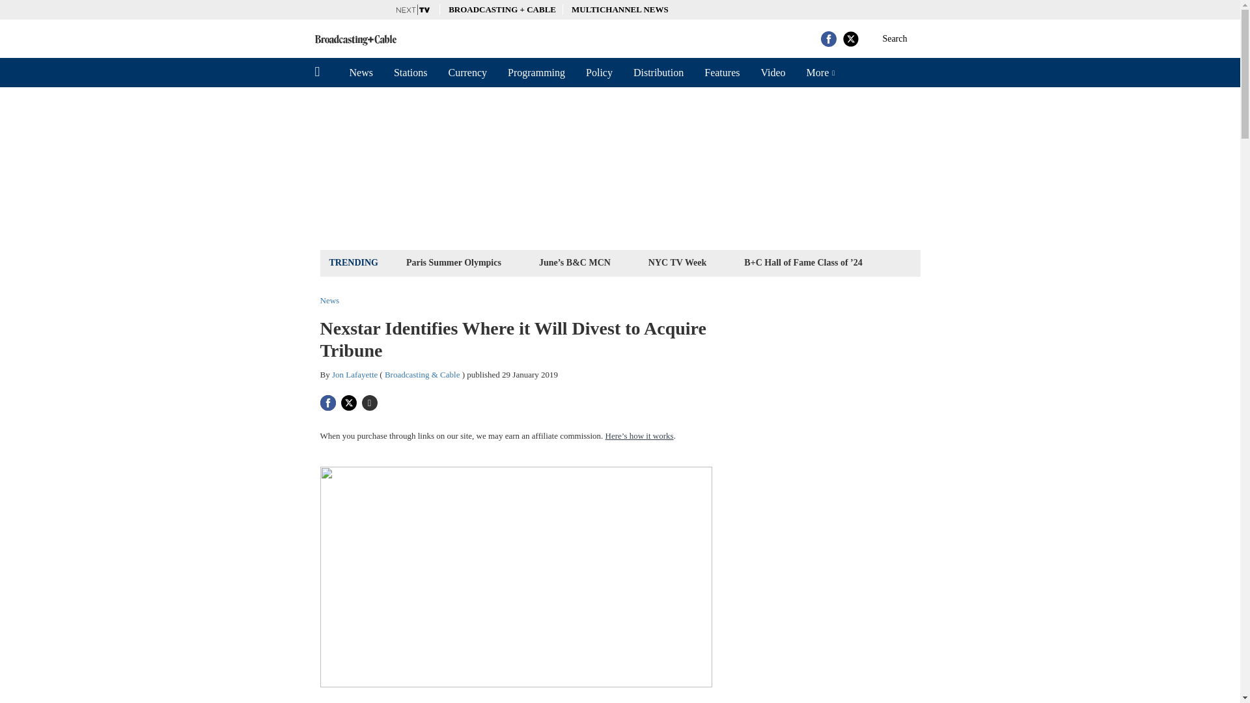 The height and width of the screenshot is (703, 1250). What do you see at coordinates (453, 262) in the screenshot?
I see `Paris Summer Olympics` at bounding box center [453, 262].